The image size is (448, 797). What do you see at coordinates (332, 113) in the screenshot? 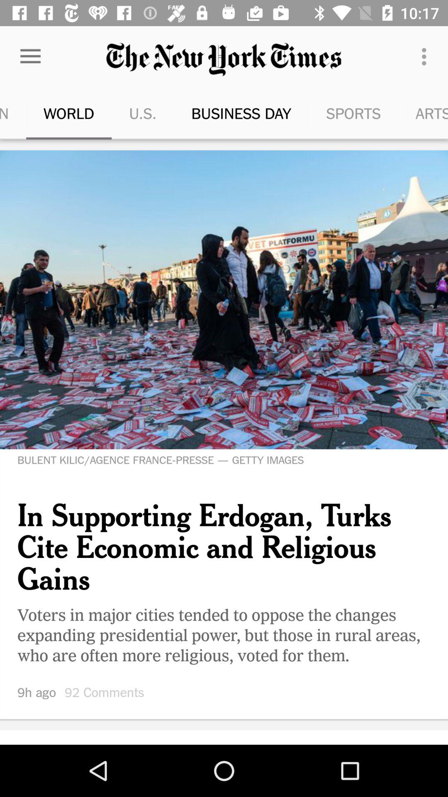
I see `select the item to the right of business day item` at bounding box center [332, 113].